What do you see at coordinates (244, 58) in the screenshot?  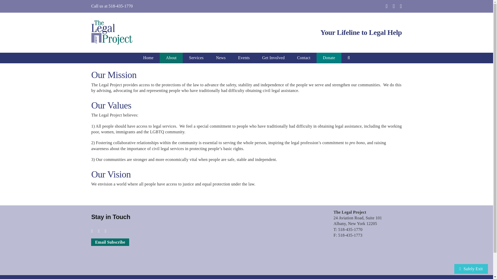 I see `Events` at bounding box center [244, 58].